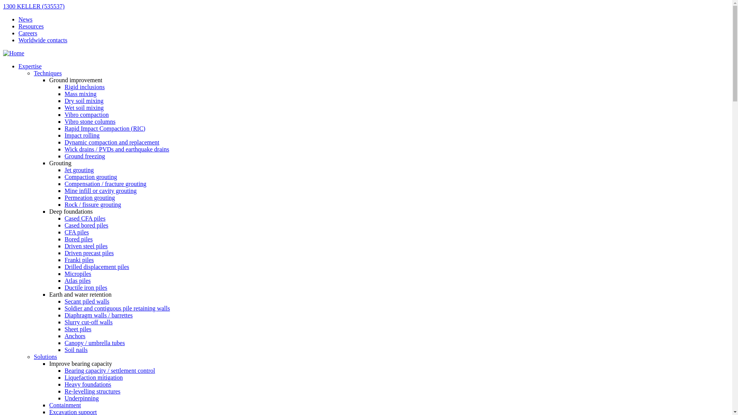 This screenshot has height=415, width=738. I want to click on Sheet piles, so click(78, 329).